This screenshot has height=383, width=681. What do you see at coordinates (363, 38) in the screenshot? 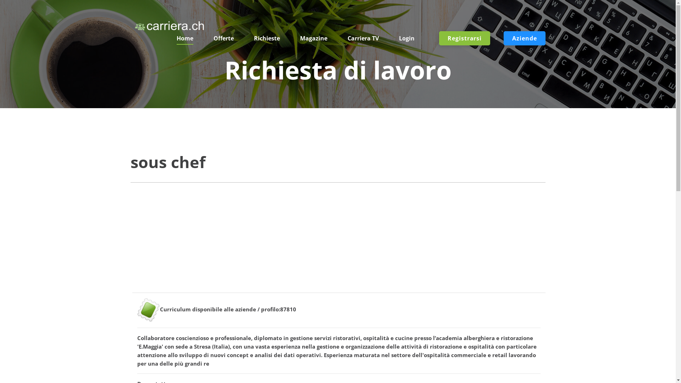
I see `Carriera TV` at bounding box center [363, 38].